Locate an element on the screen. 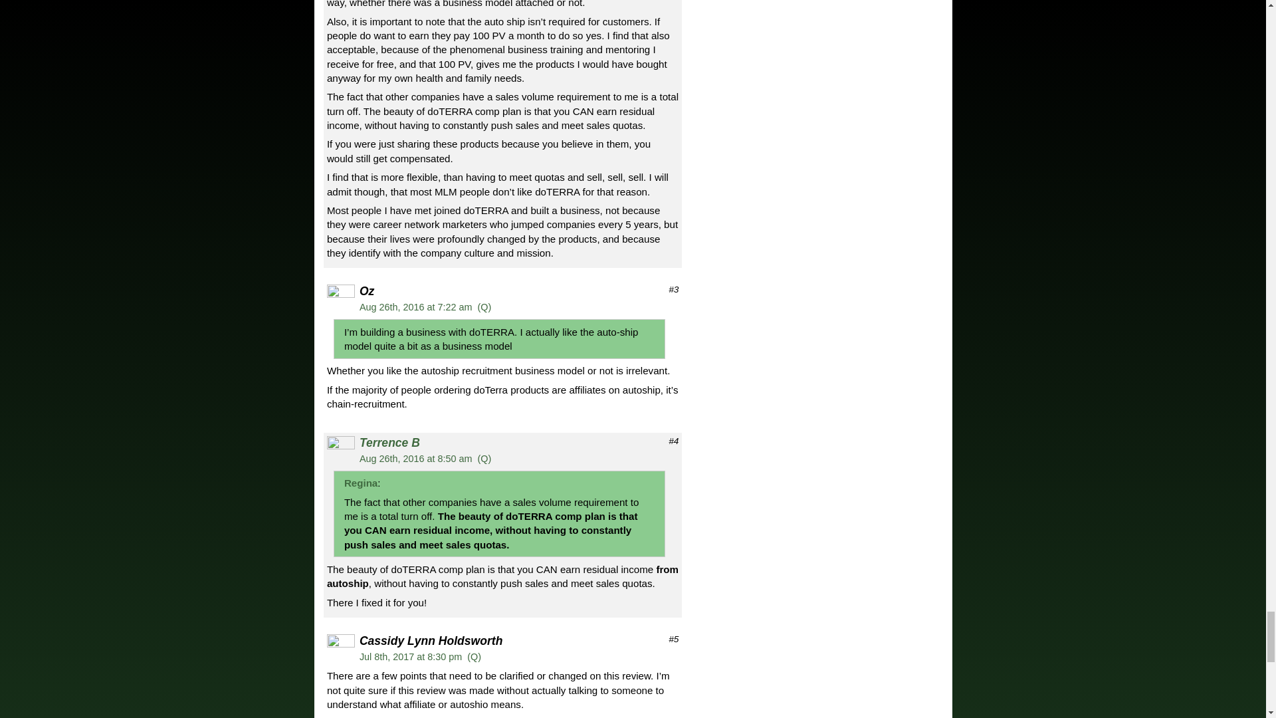  Click here or select text to quote comment is located at coordinates (484, 458).